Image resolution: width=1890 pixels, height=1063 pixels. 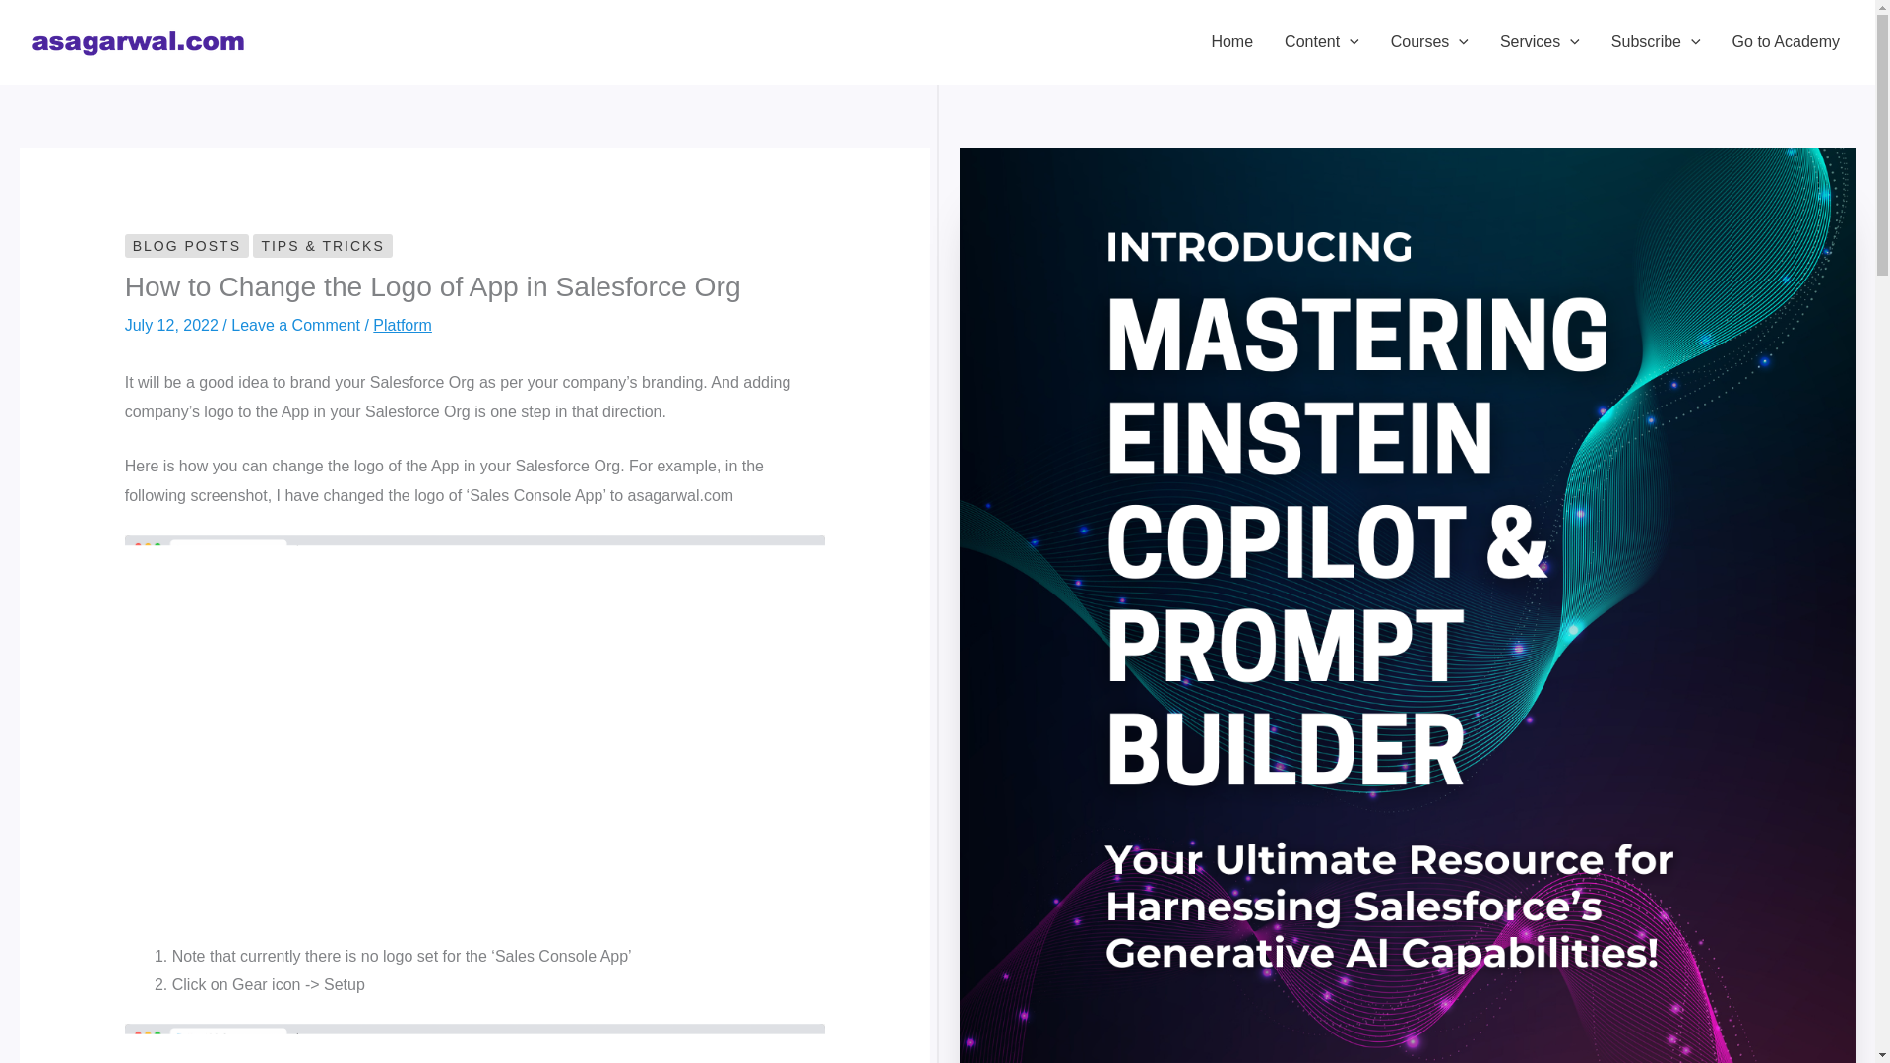 What do you see at coordinates (1540, 41) in the screenshot?
I see `Services` at bounding box center [1540, 41].